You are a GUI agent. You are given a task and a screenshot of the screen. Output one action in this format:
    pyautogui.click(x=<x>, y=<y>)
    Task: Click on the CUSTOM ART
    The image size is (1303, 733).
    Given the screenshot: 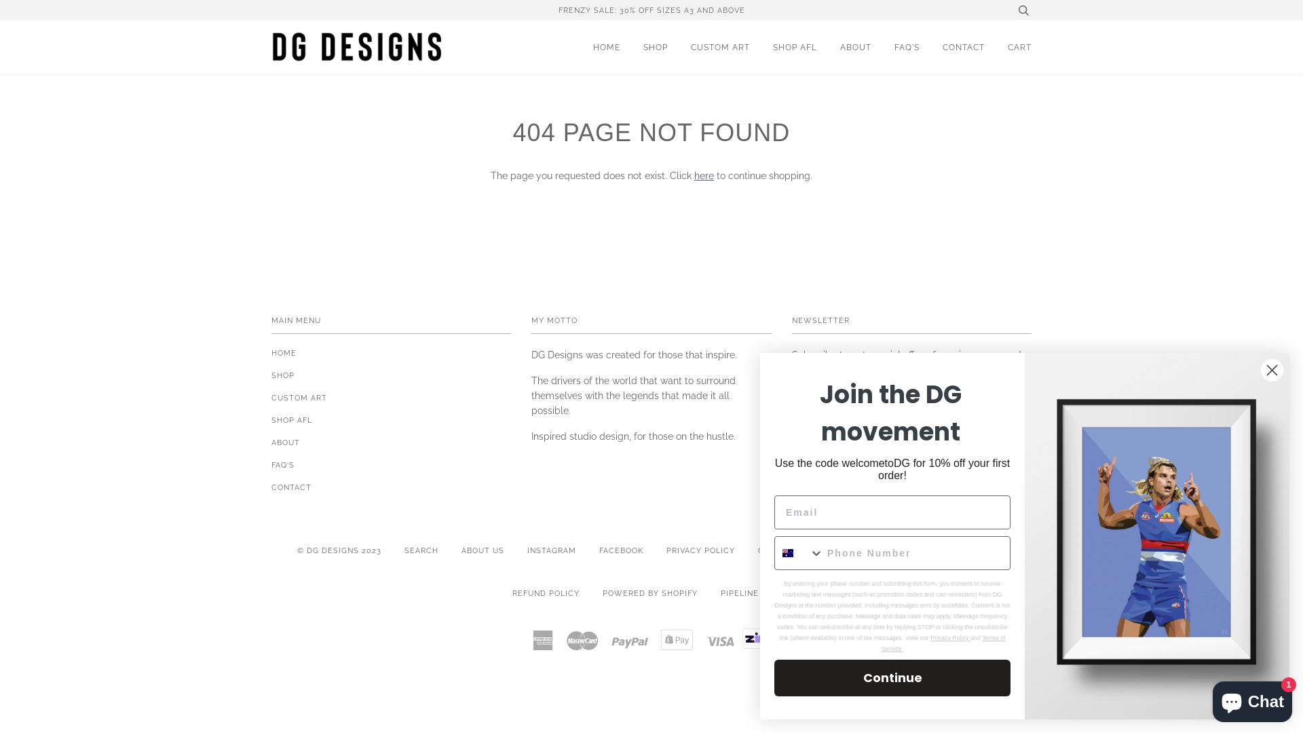 What is the action you would take?
    pyautogui.click(x=299, y=398)
    